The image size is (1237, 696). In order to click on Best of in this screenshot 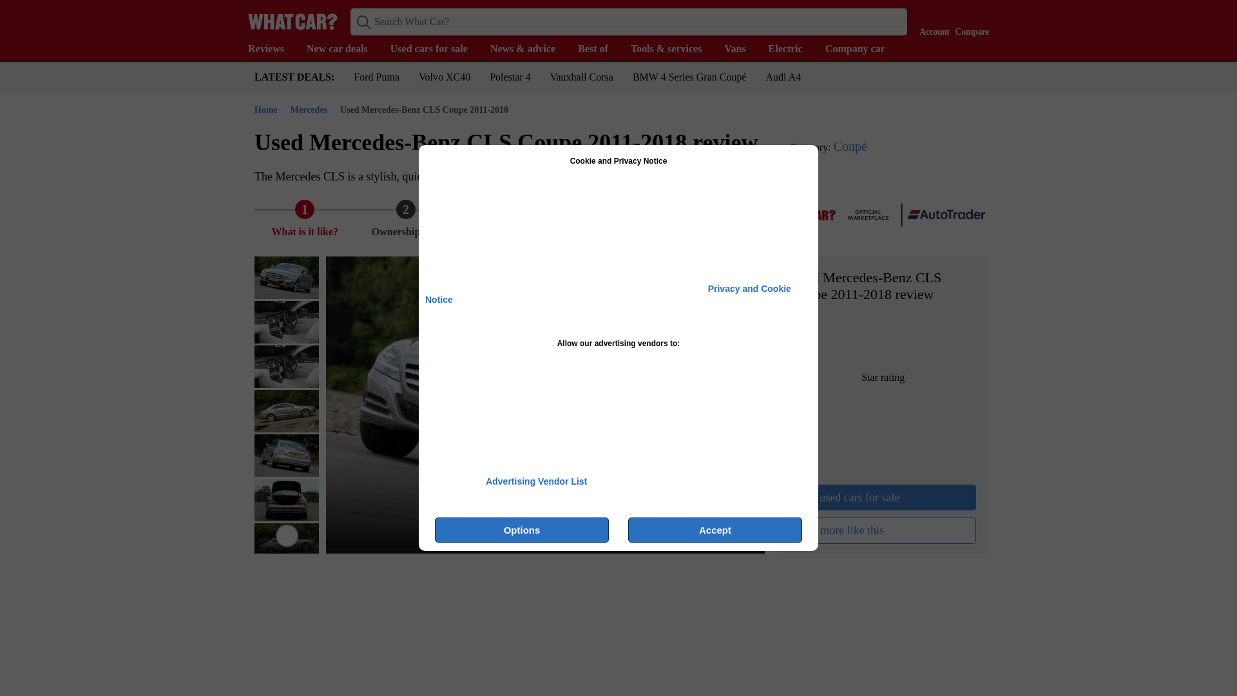, I will do `click(599, 49)`.